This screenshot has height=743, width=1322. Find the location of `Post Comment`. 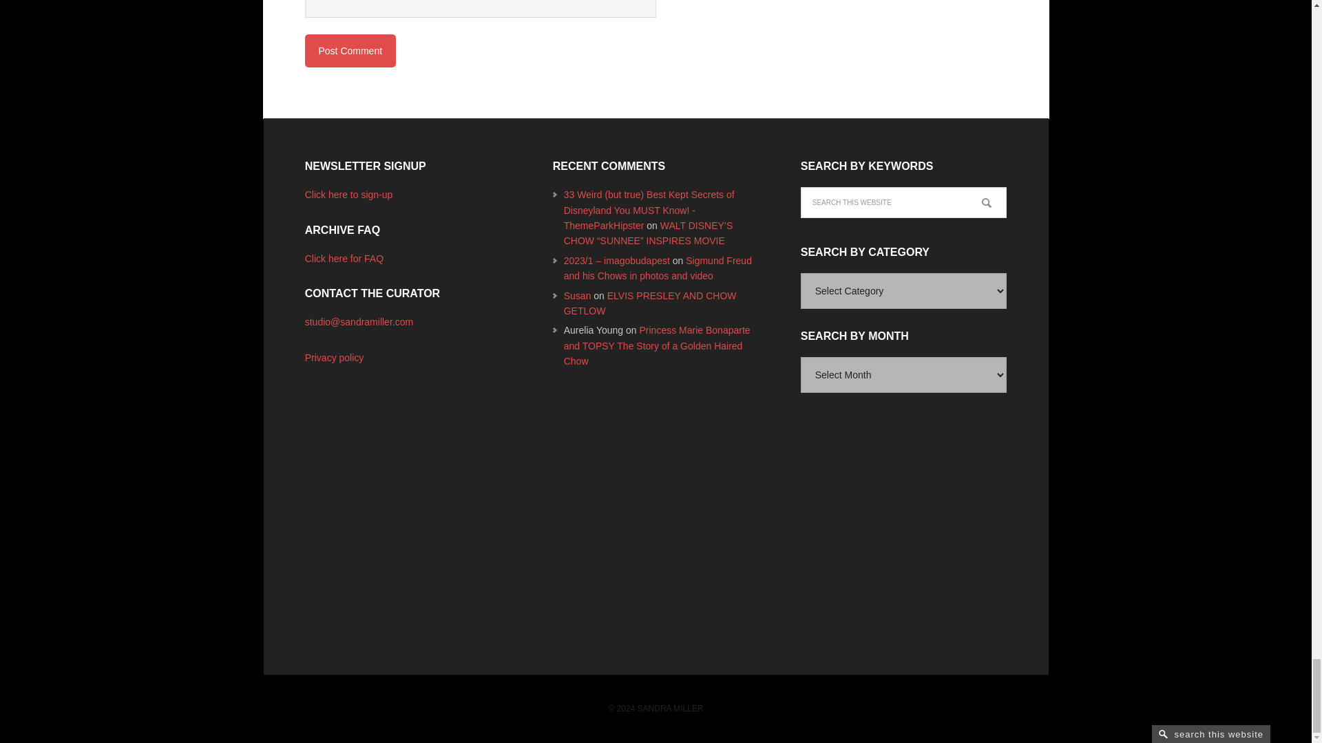

Post Comment is located at coordinates (350, 51).